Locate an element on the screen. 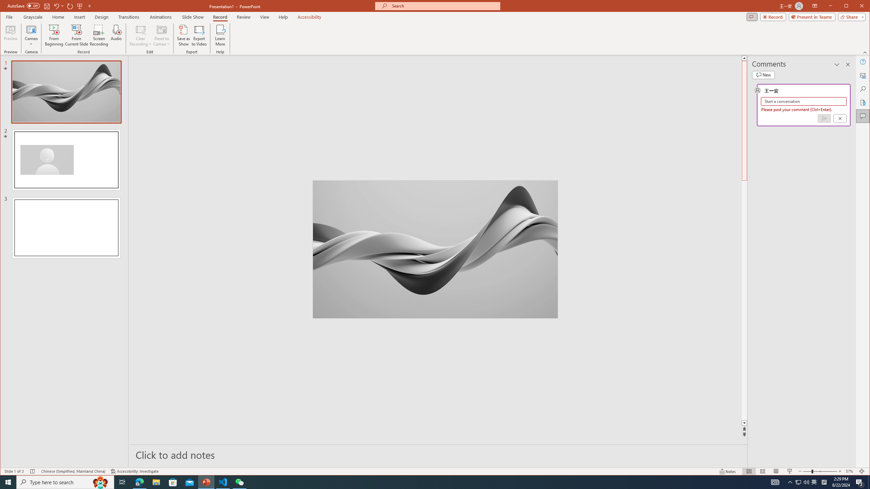 Image resolution: width=870 pixels, height=489 pixels. Save as Show is located at coordinates (184, 35).